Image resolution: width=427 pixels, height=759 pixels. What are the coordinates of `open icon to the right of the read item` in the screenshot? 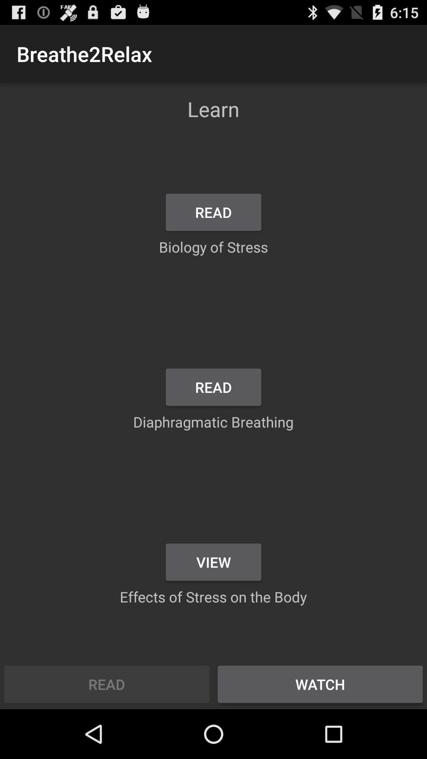 It's located at (320, 684).